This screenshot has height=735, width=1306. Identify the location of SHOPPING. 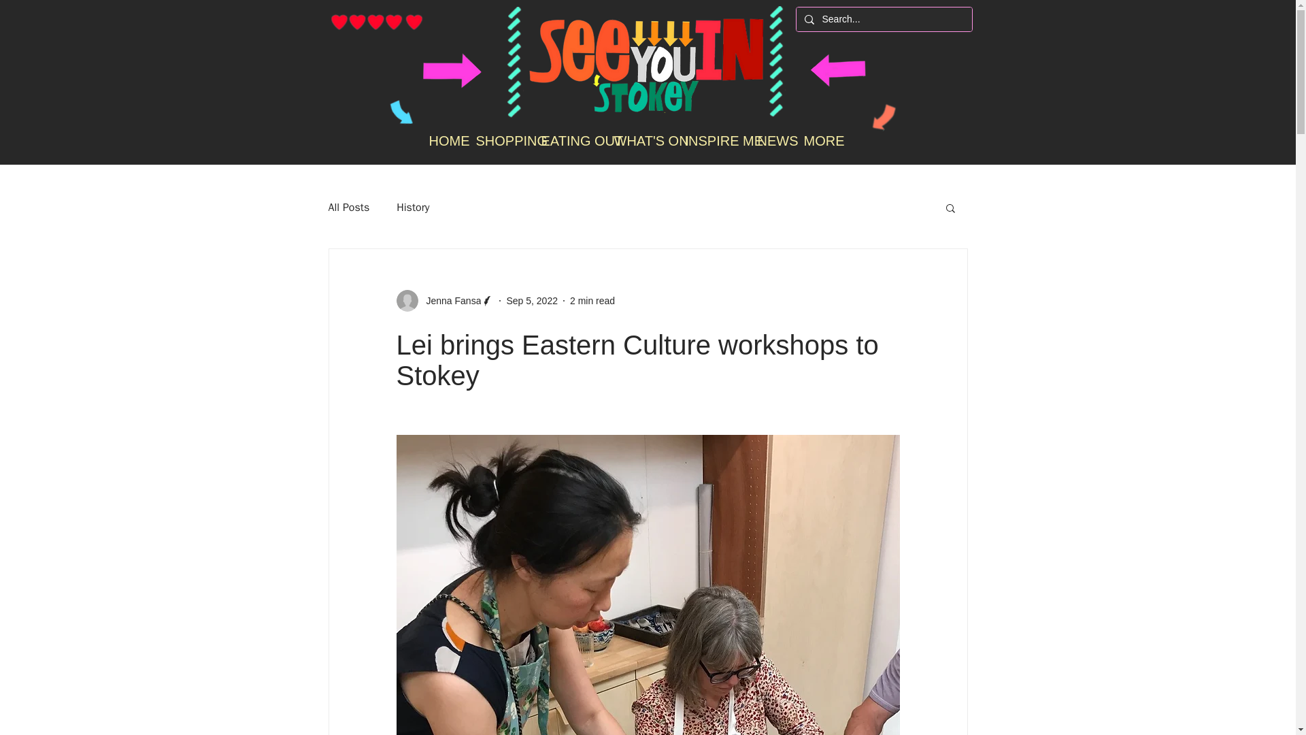
(497, 142).